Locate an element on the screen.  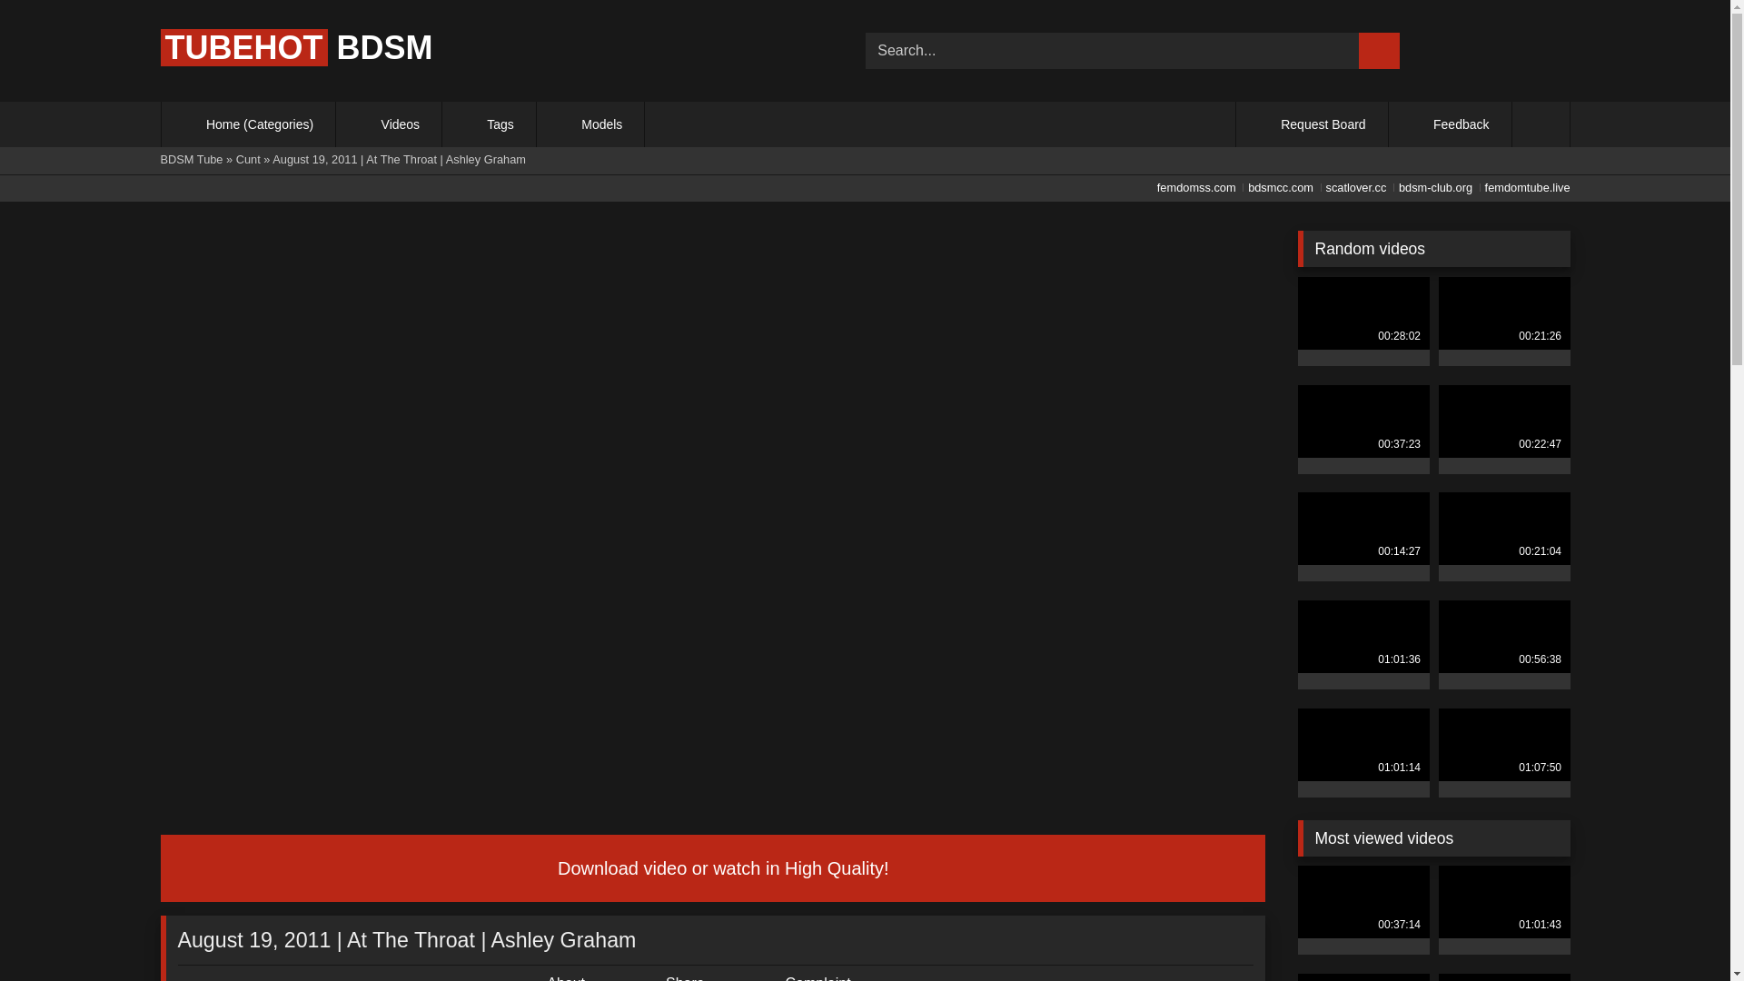
Feedback is located at coordinates (1450, 124).